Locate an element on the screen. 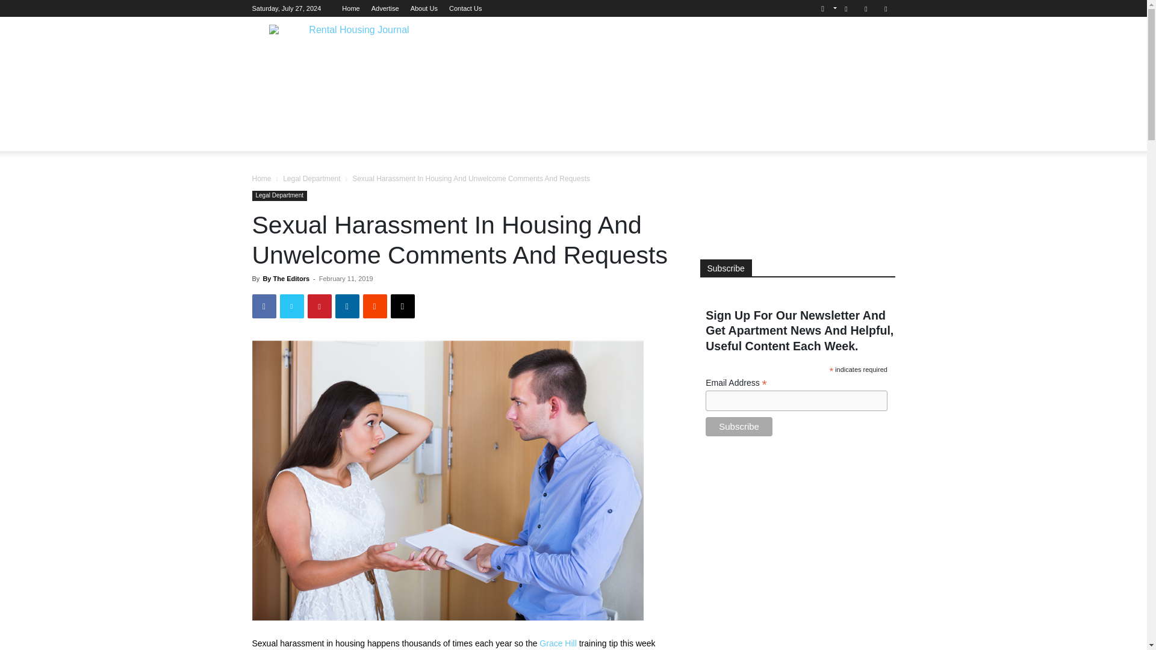 The height and width of the screenshot is (650, 1156). Home is located at coordinates (350, 8).